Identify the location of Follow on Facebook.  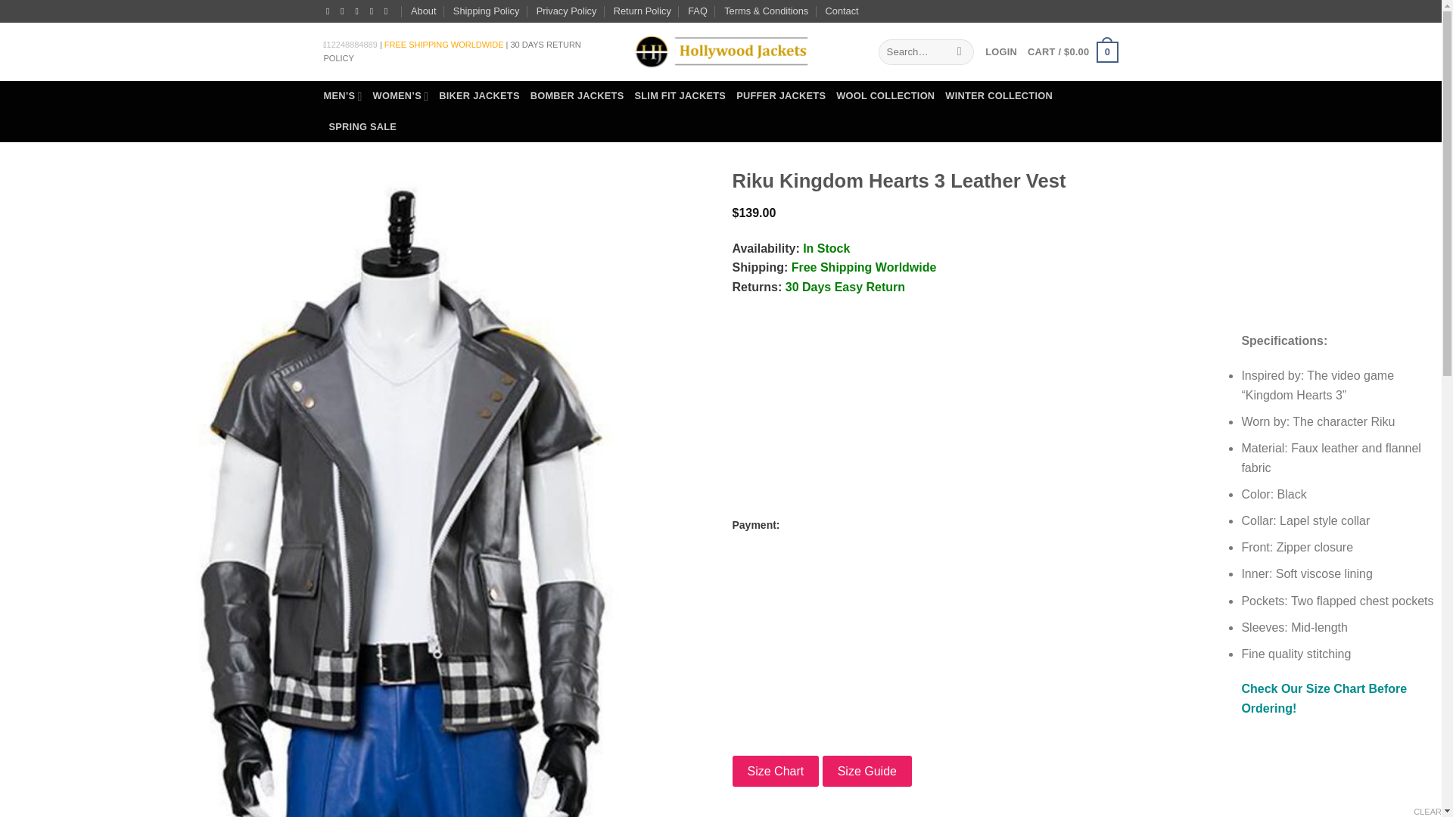
(330, 11).